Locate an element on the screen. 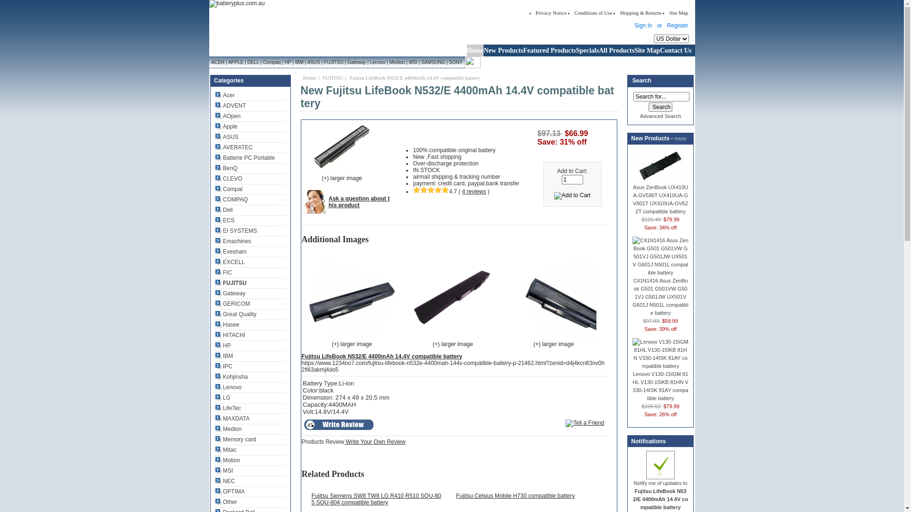 Image resolution: width=911 pixels, height=512 pixels. FUJITSU is located at coordinates (333, 78).